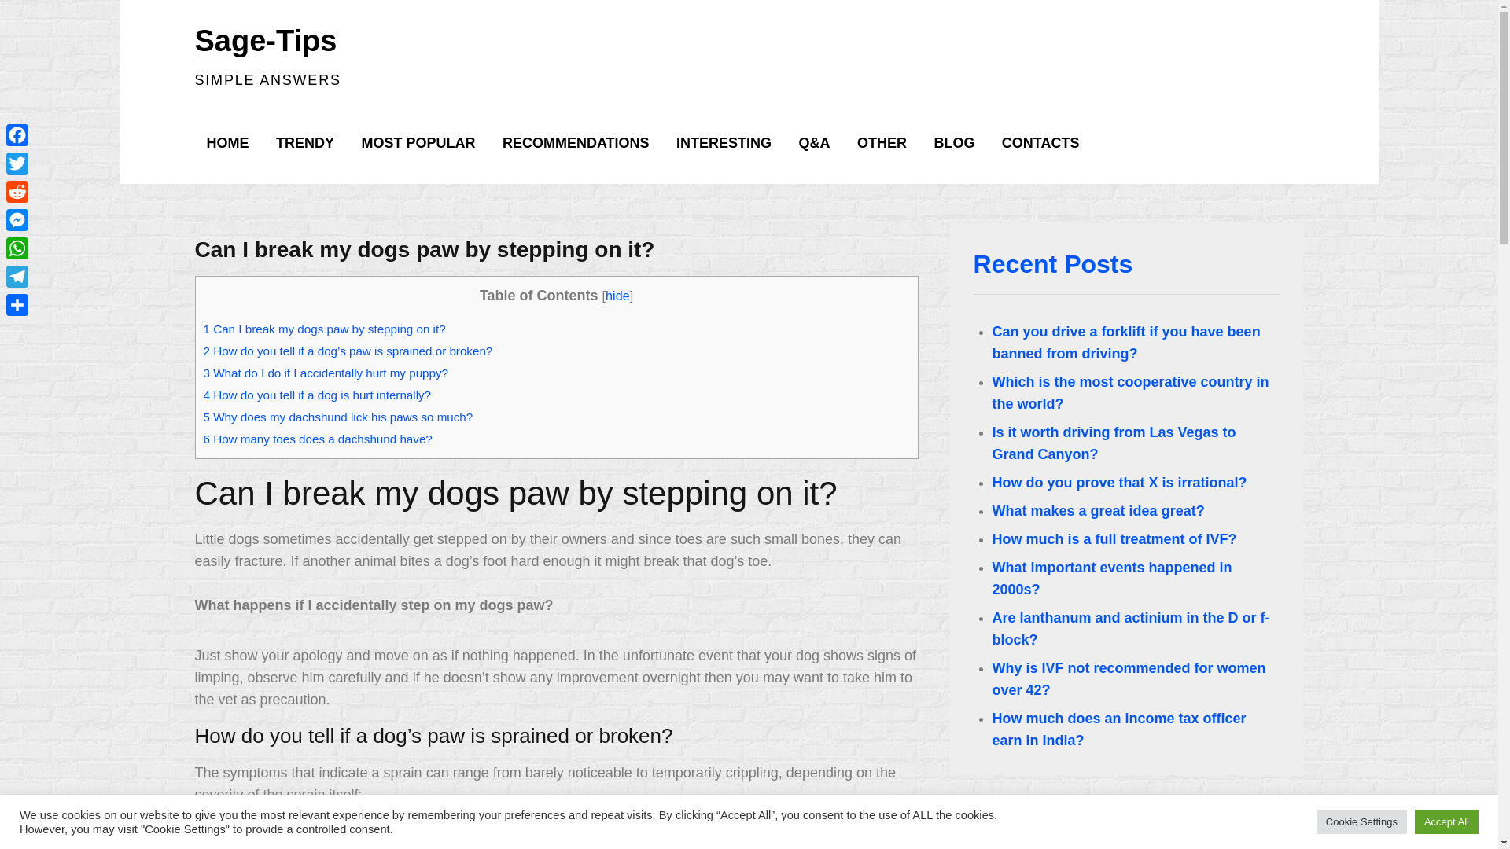 This screenshot has height=849, width=1510. Describe the element at coordinates (17, 277) in the screenshot. I see `Telegram` at that location.